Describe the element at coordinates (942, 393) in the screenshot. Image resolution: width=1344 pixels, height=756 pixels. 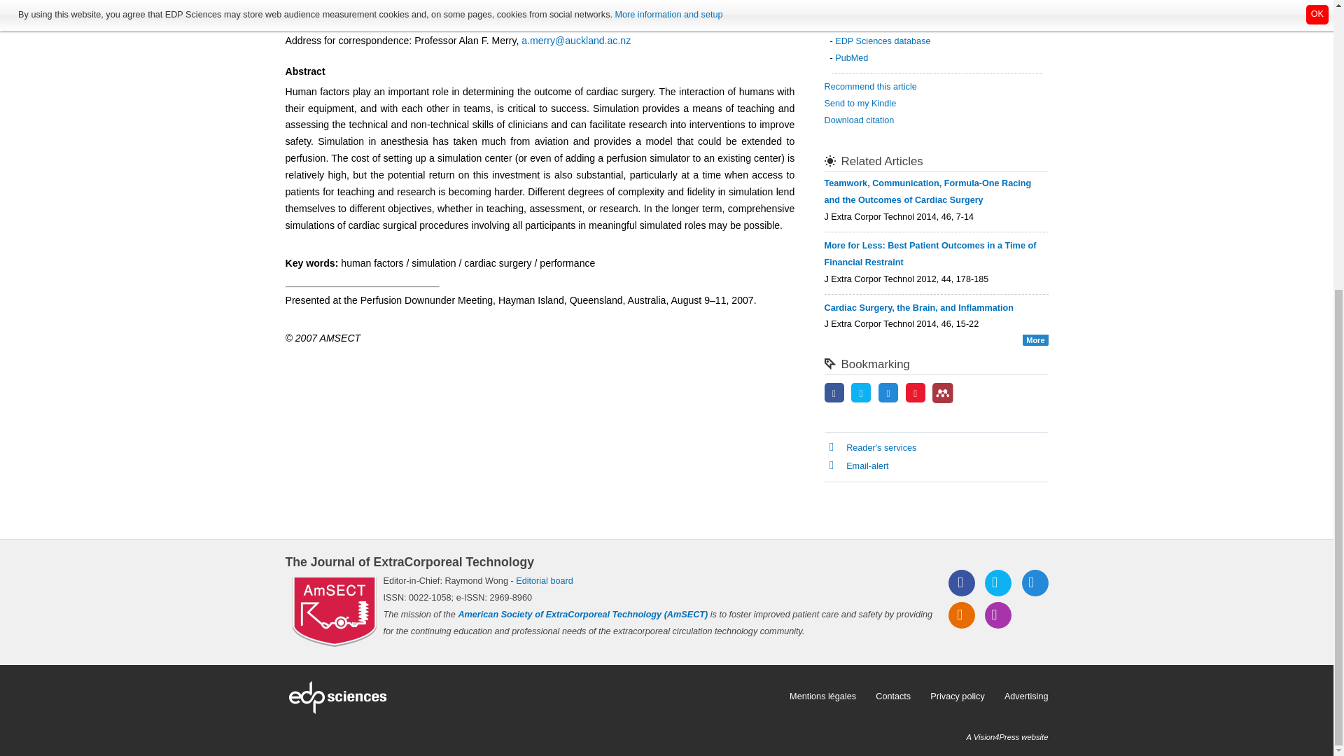
I see `Mendeley` at that location.